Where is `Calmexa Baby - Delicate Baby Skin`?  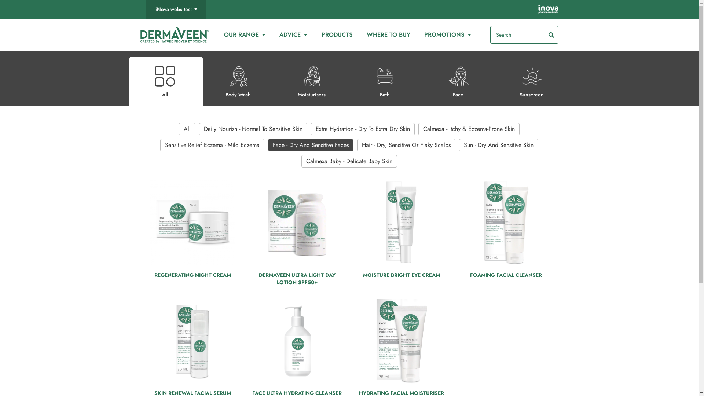 Calmexa Baby - Delicate Baby Skin is located at coordinates (349, 161).